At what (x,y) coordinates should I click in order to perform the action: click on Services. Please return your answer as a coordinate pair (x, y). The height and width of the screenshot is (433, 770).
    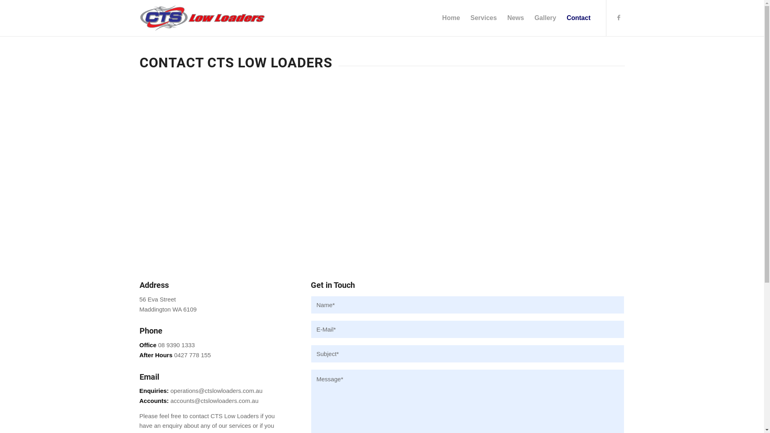
    Looking at the image, I should click on (484, 18).